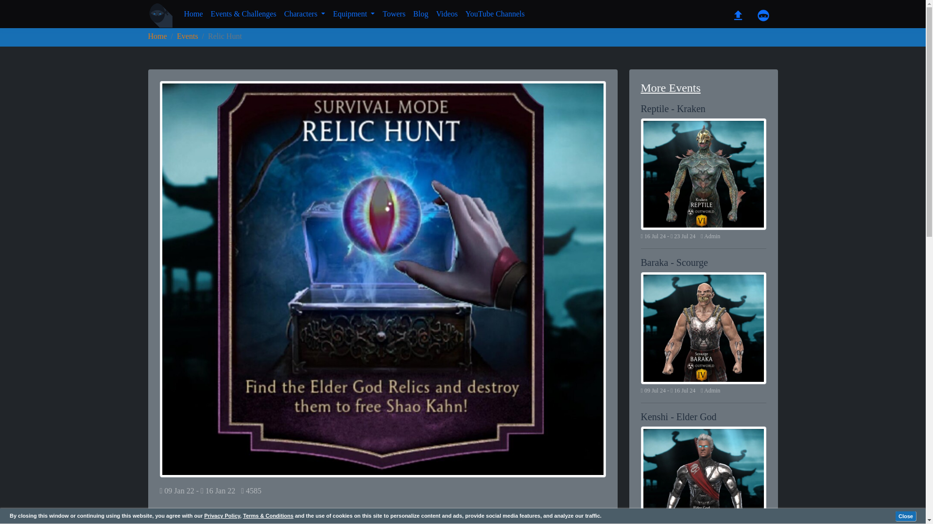 This screenshot has width=933, height=524. Describe the element at coordinates (222, 516) in the screenshot. I see `Privacy Policy` at that location.